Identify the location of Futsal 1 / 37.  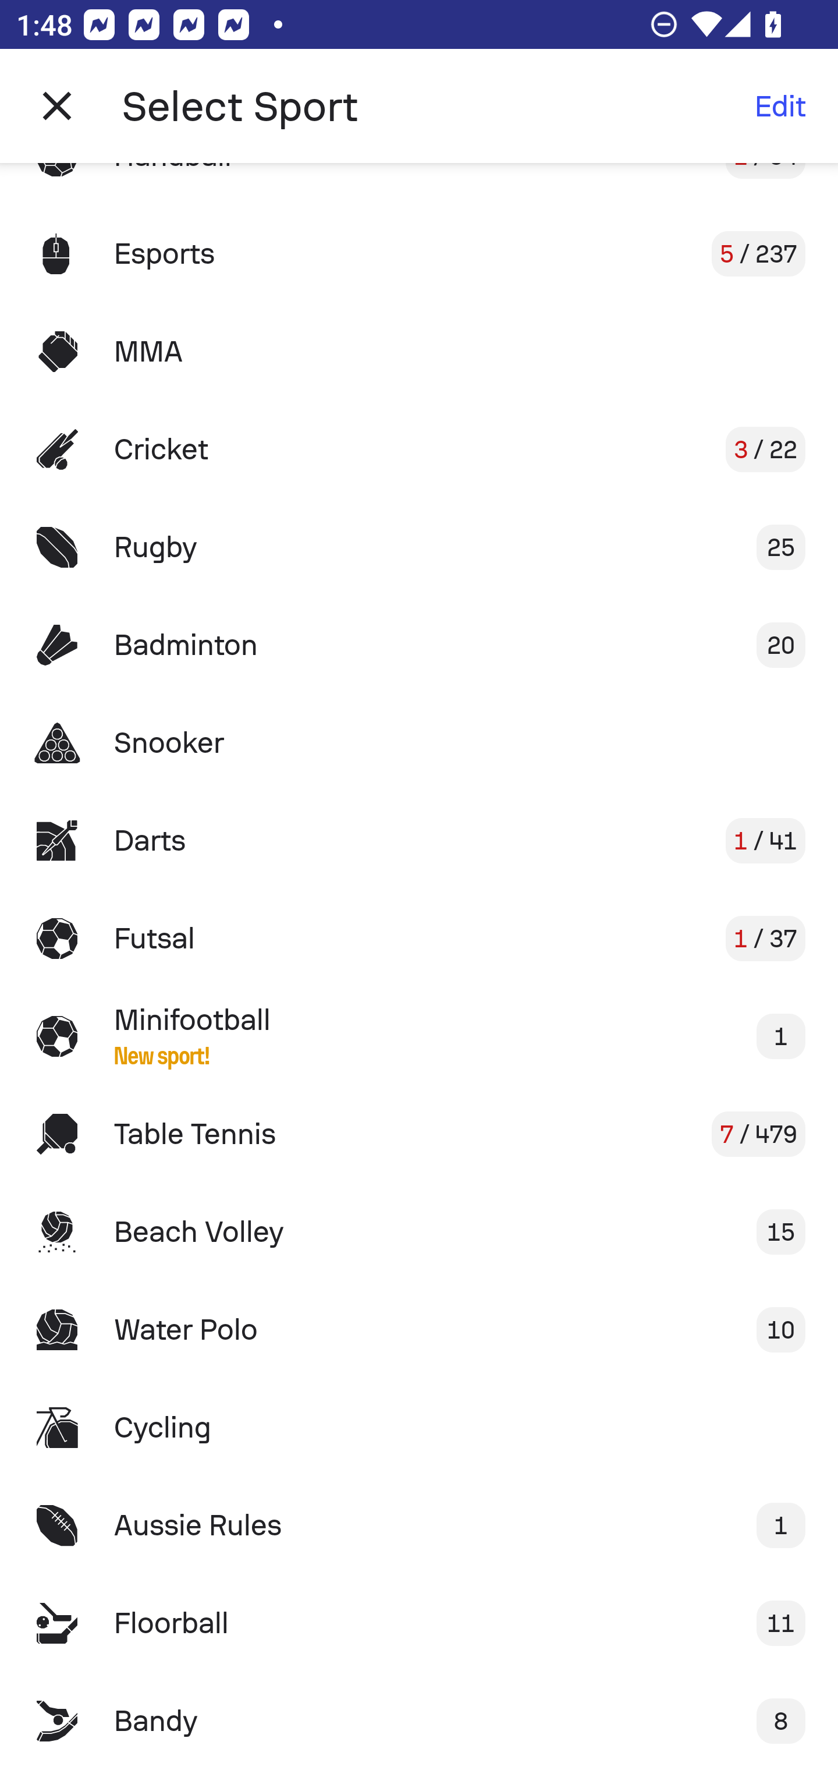
(419, 939).